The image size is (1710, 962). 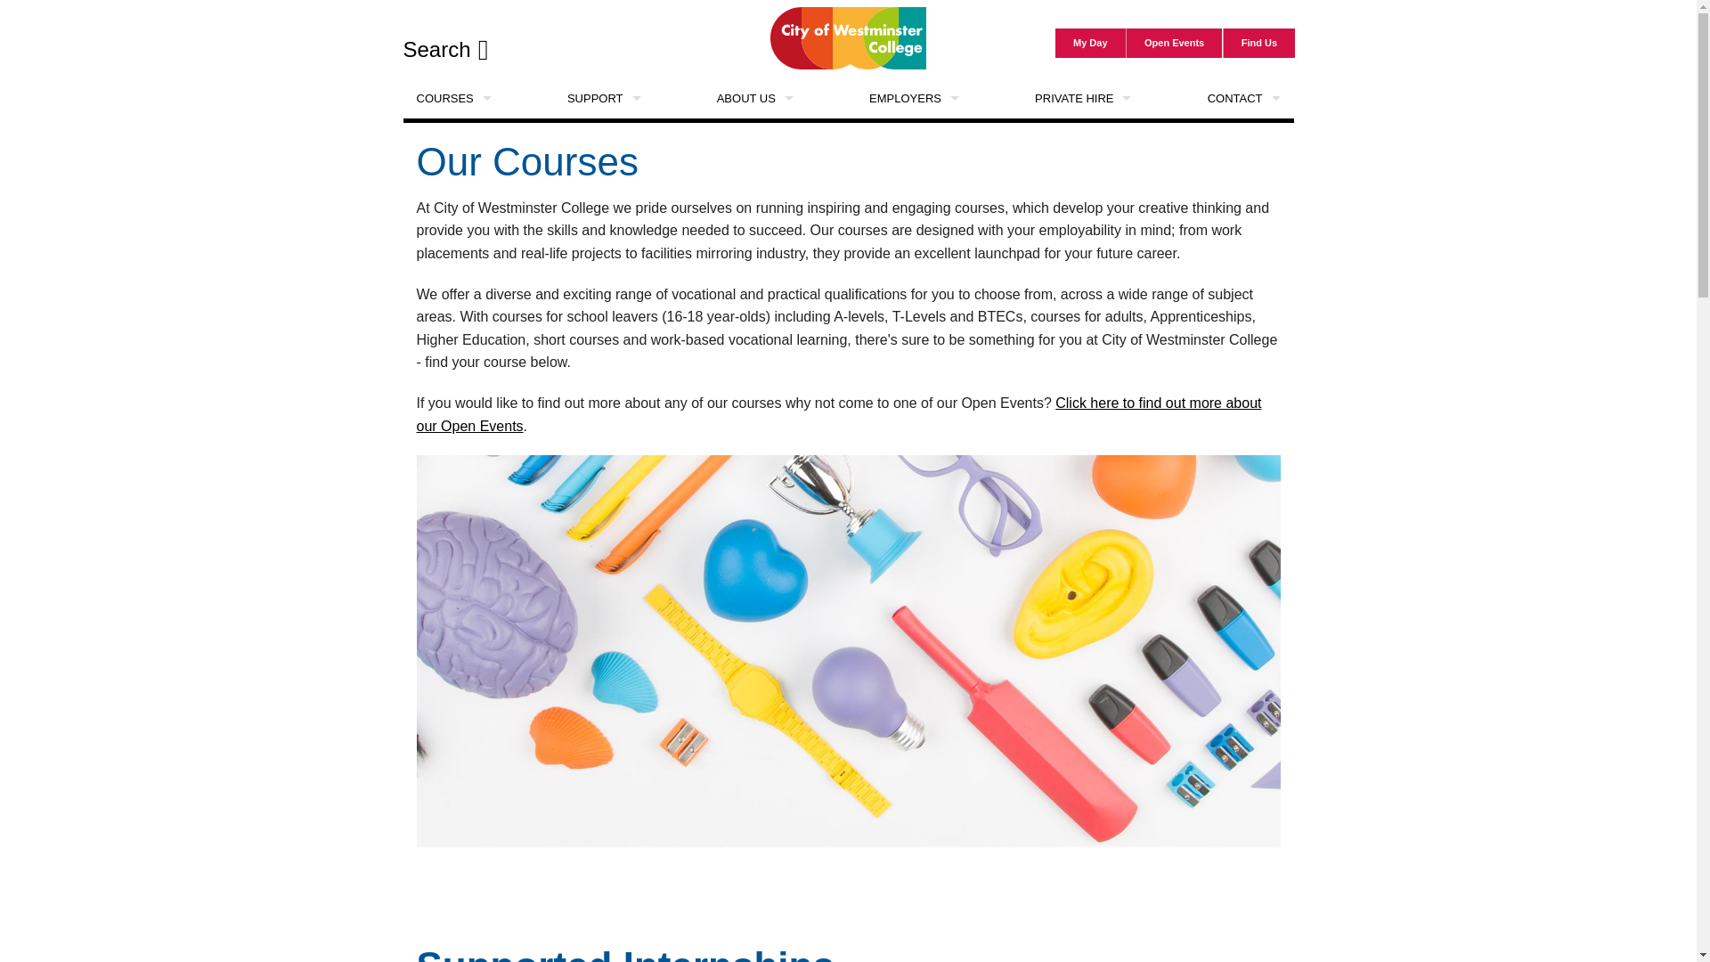 I want to click on ENGINEERING, so click(x=546, y=539).